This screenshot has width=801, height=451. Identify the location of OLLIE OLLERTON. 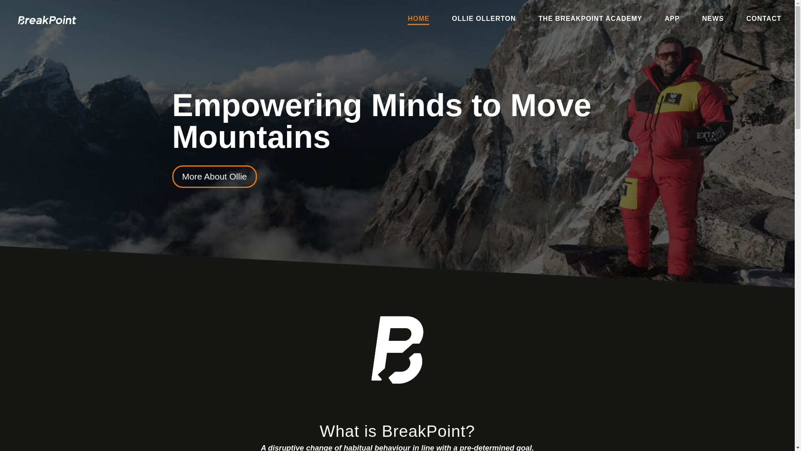
(484, 20).